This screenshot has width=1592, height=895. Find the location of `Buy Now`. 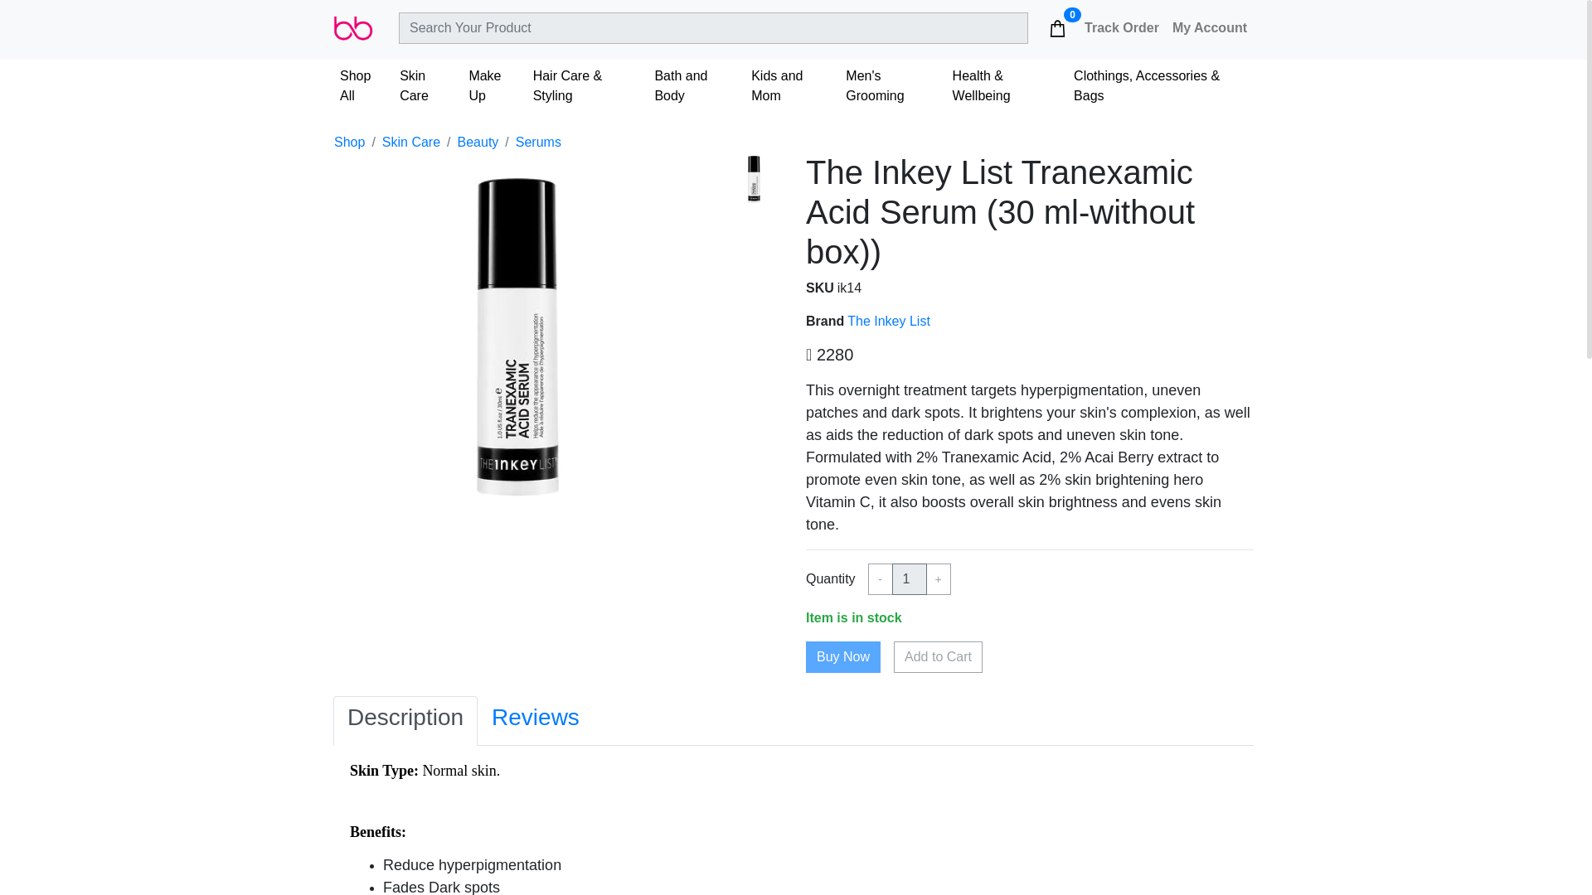

Buy Now is located at coordinates (842, 657).